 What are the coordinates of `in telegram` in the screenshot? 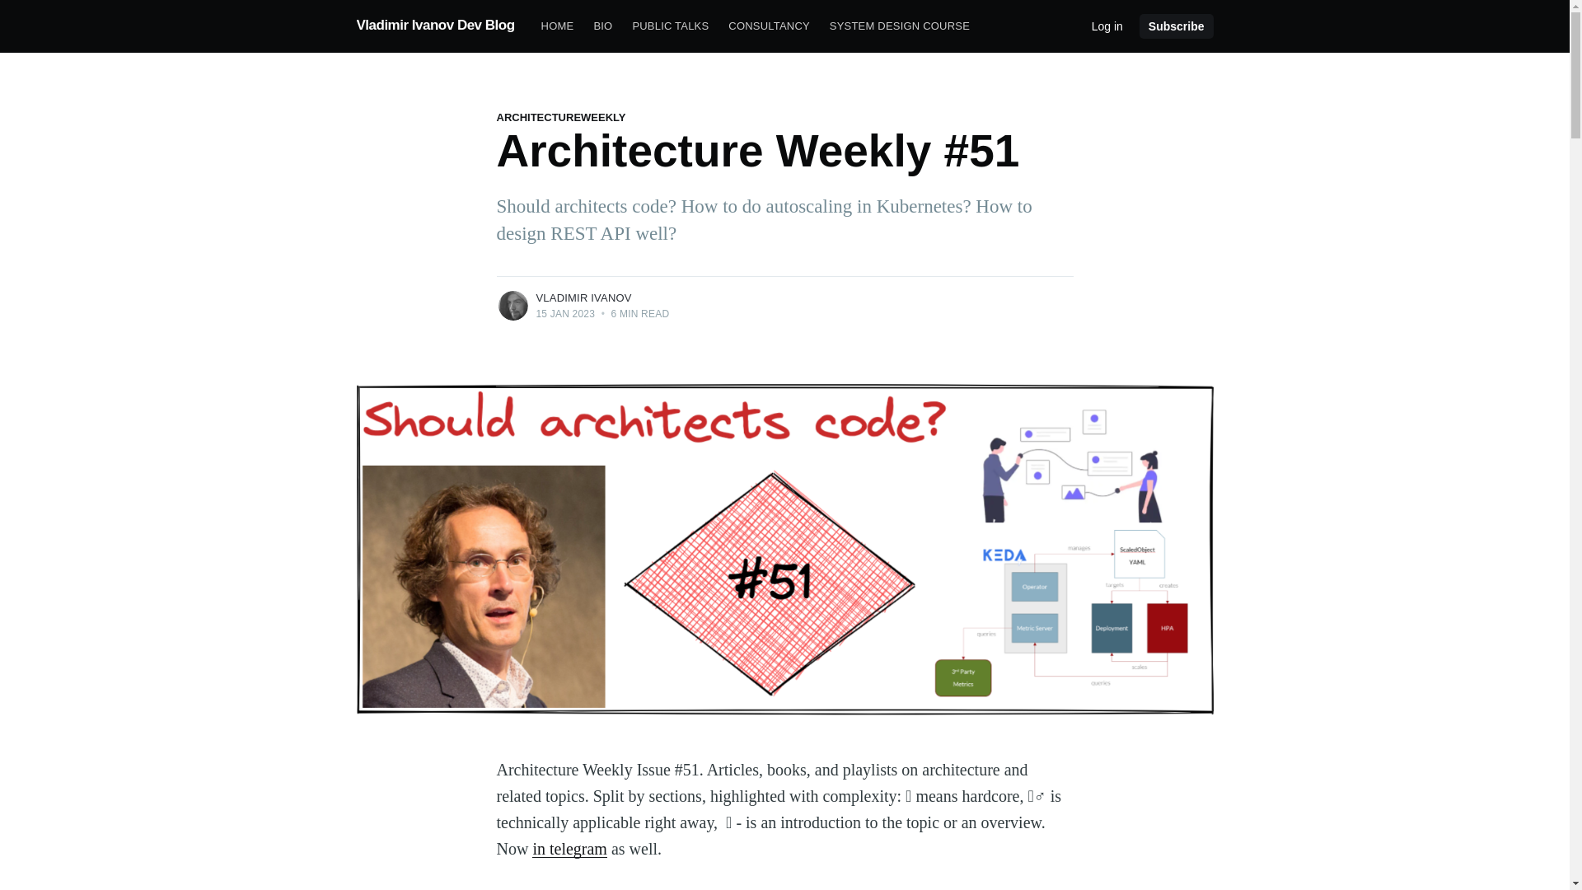 It's located at (569, 849).